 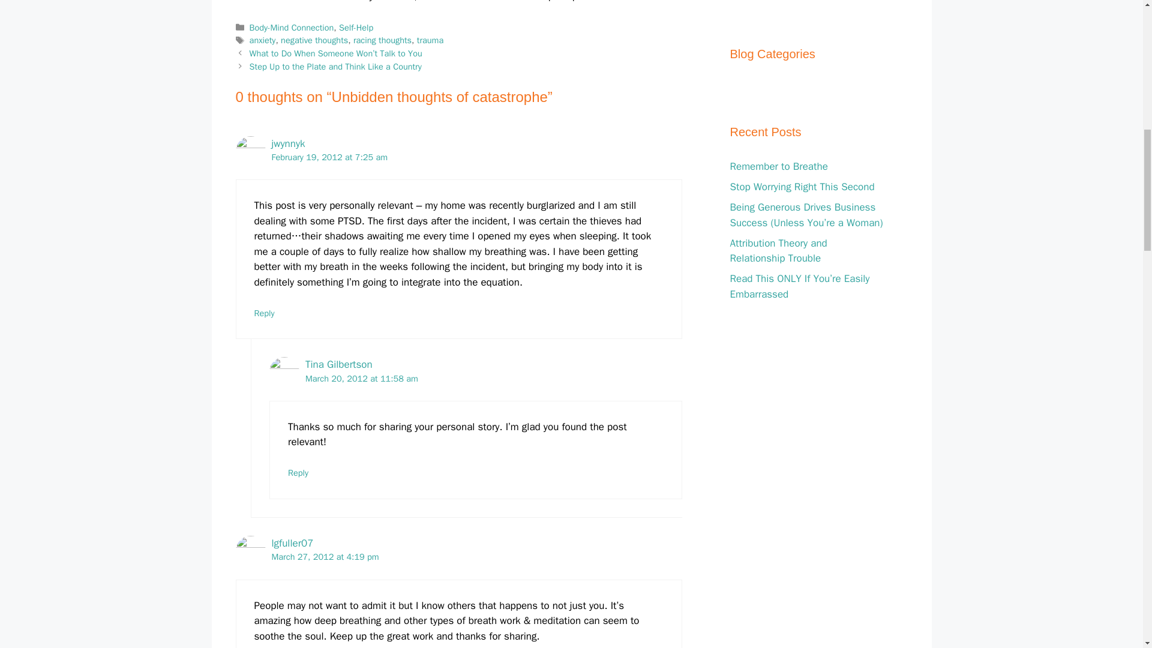 What do you see at coordinates (382, 40) in the screenshot?
I see `racing thoughts` at bounding box center [382, 40].